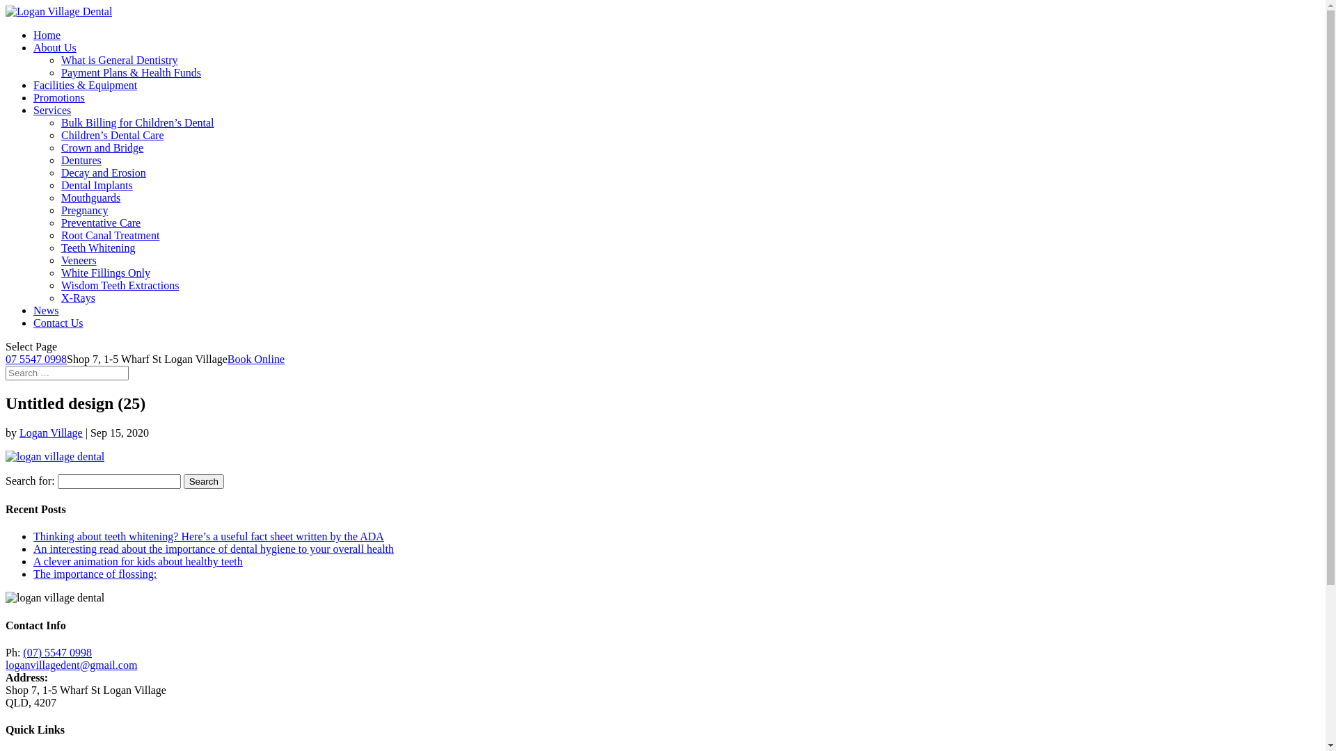 This screenshot has width=1336, height=751. I want to click on What is General Dentistry, so click(120, 60).